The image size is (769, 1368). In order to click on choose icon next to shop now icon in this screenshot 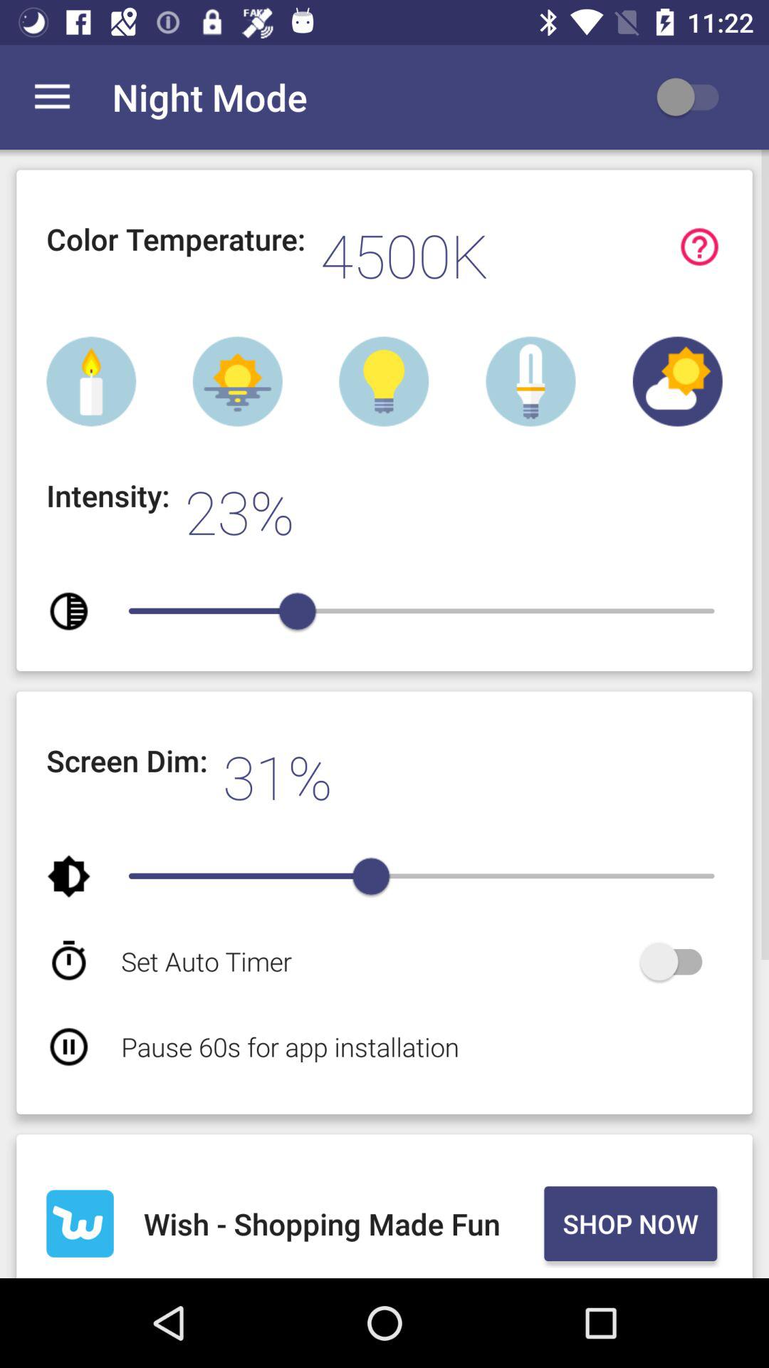, I will do `click(340, 1223)`.